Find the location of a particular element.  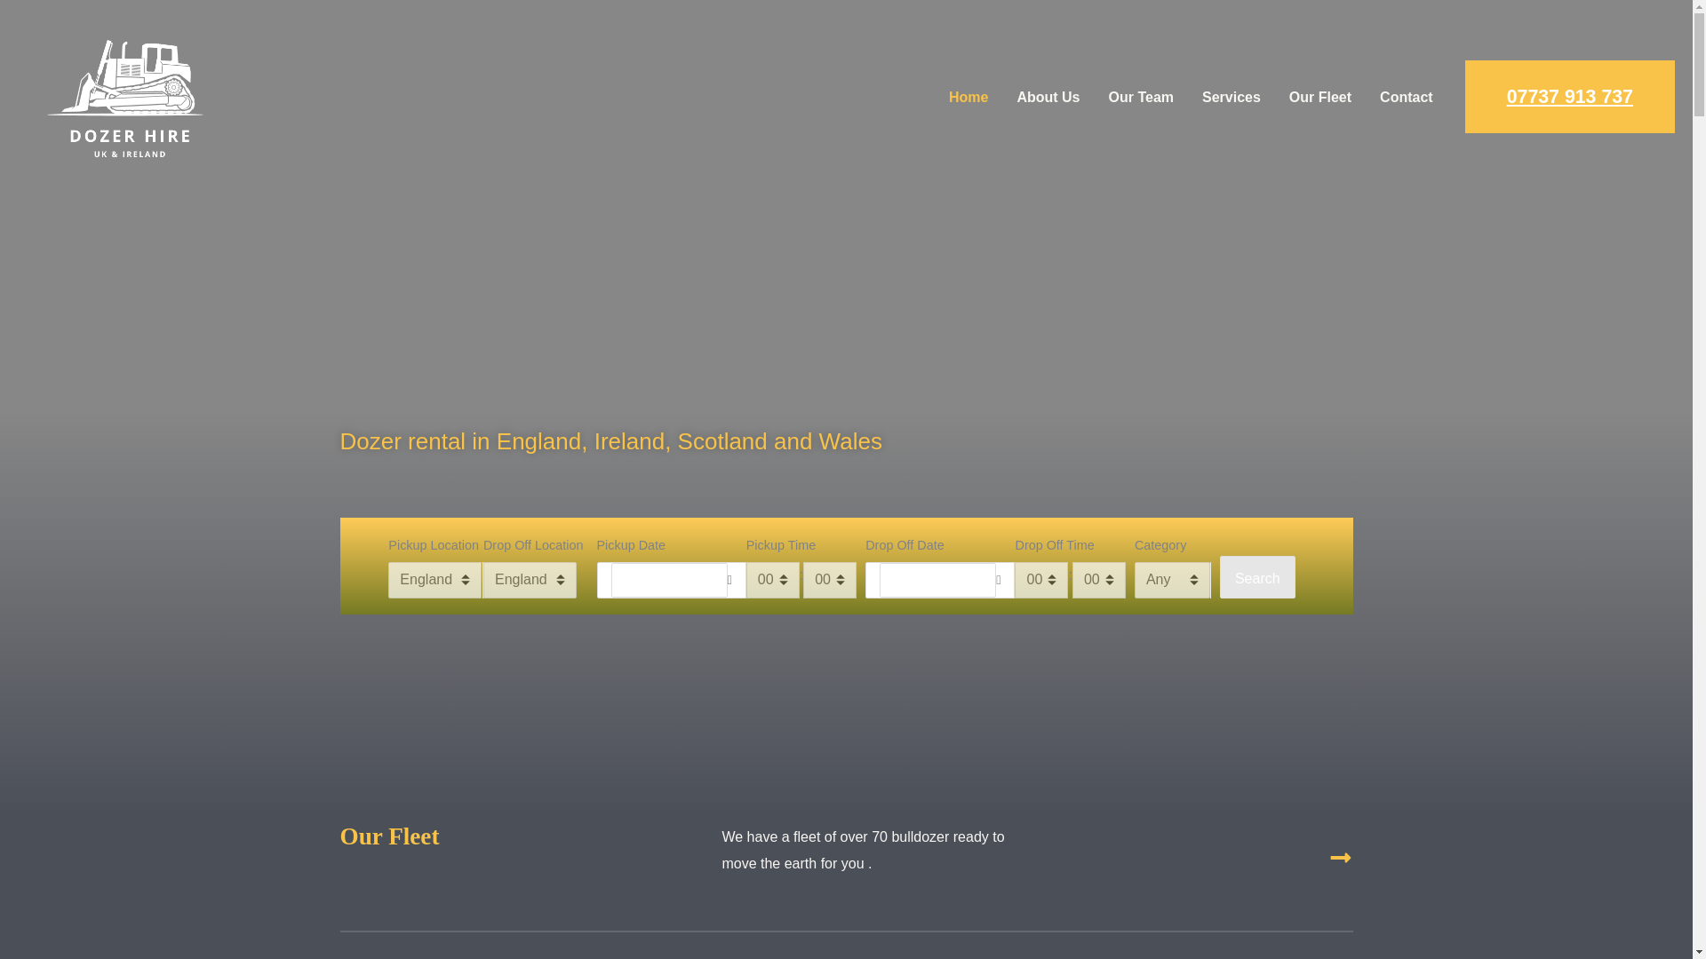

Our Fleet is located at coordinates (1320, 98).